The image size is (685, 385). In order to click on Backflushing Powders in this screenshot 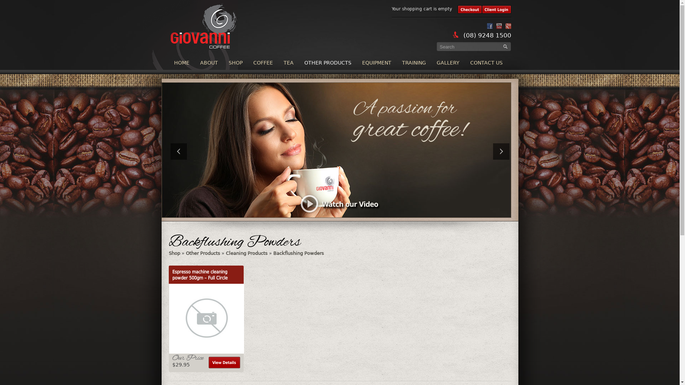, I will do `click(299, 253)`.